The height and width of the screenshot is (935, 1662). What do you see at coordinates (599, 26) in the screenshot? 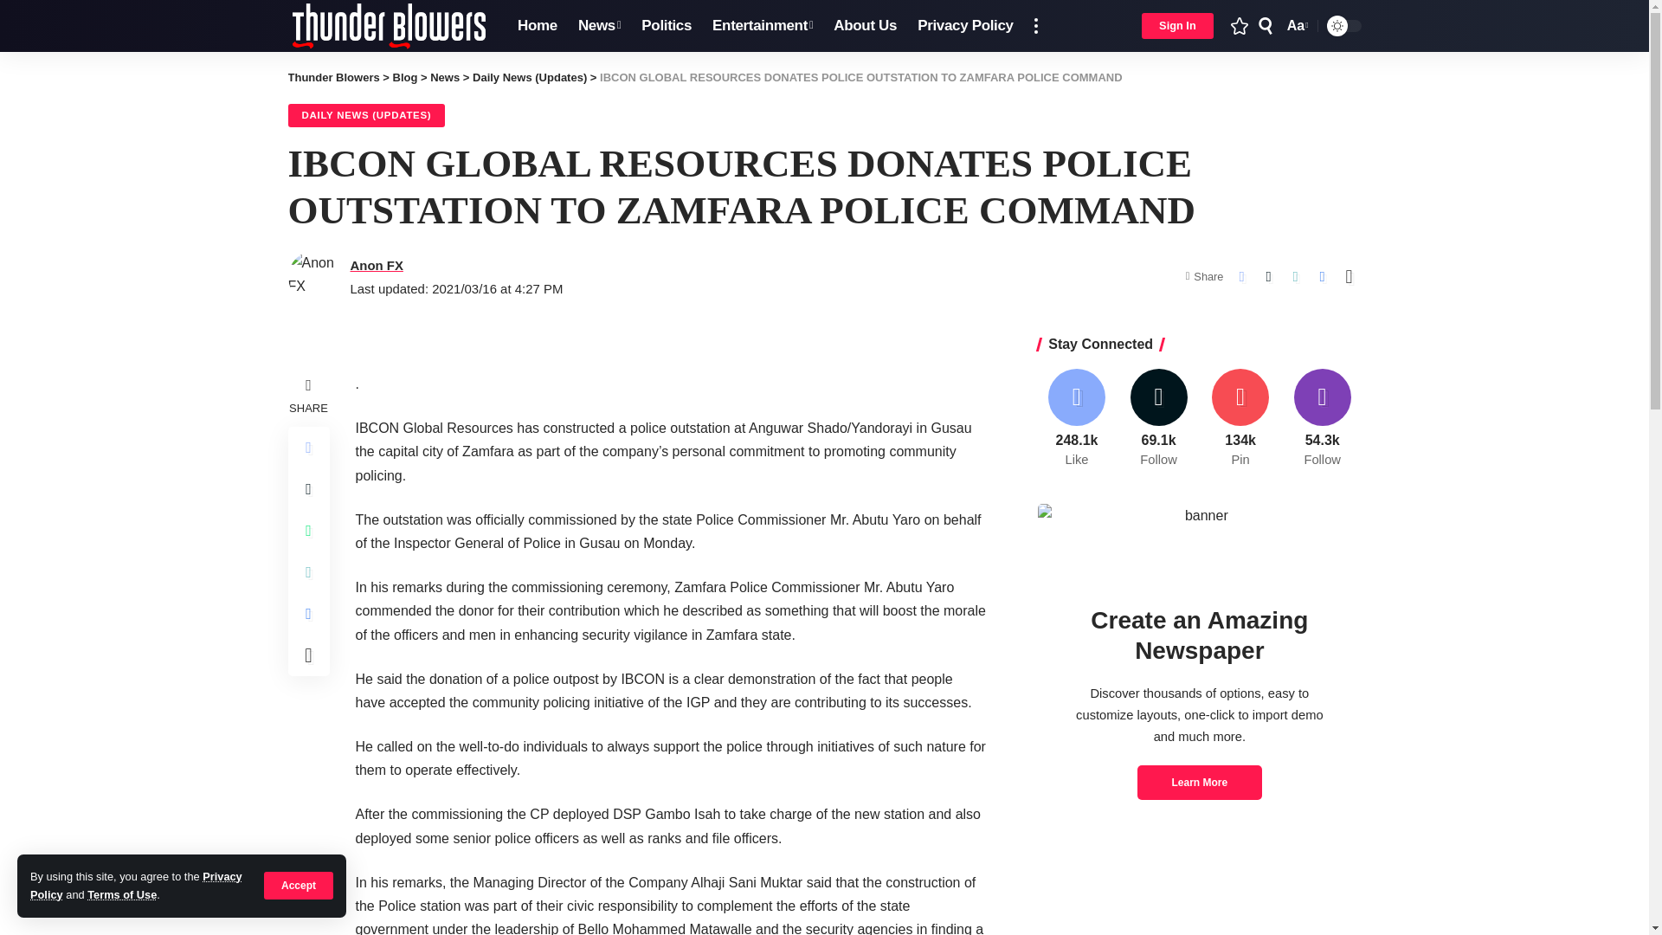
I see `Terms of Use` at bounding box center [599, 26].